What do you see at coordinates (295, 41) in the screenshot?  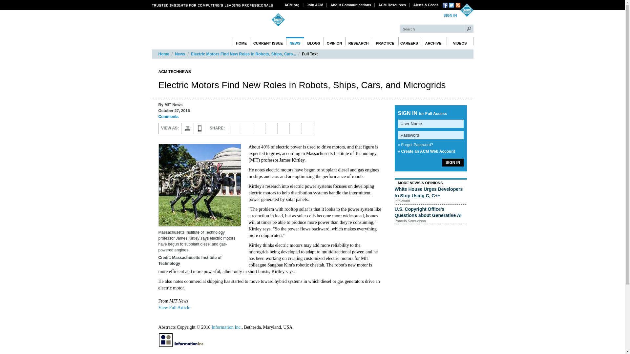 I see `NEWS` at bounding box center [295, 41].